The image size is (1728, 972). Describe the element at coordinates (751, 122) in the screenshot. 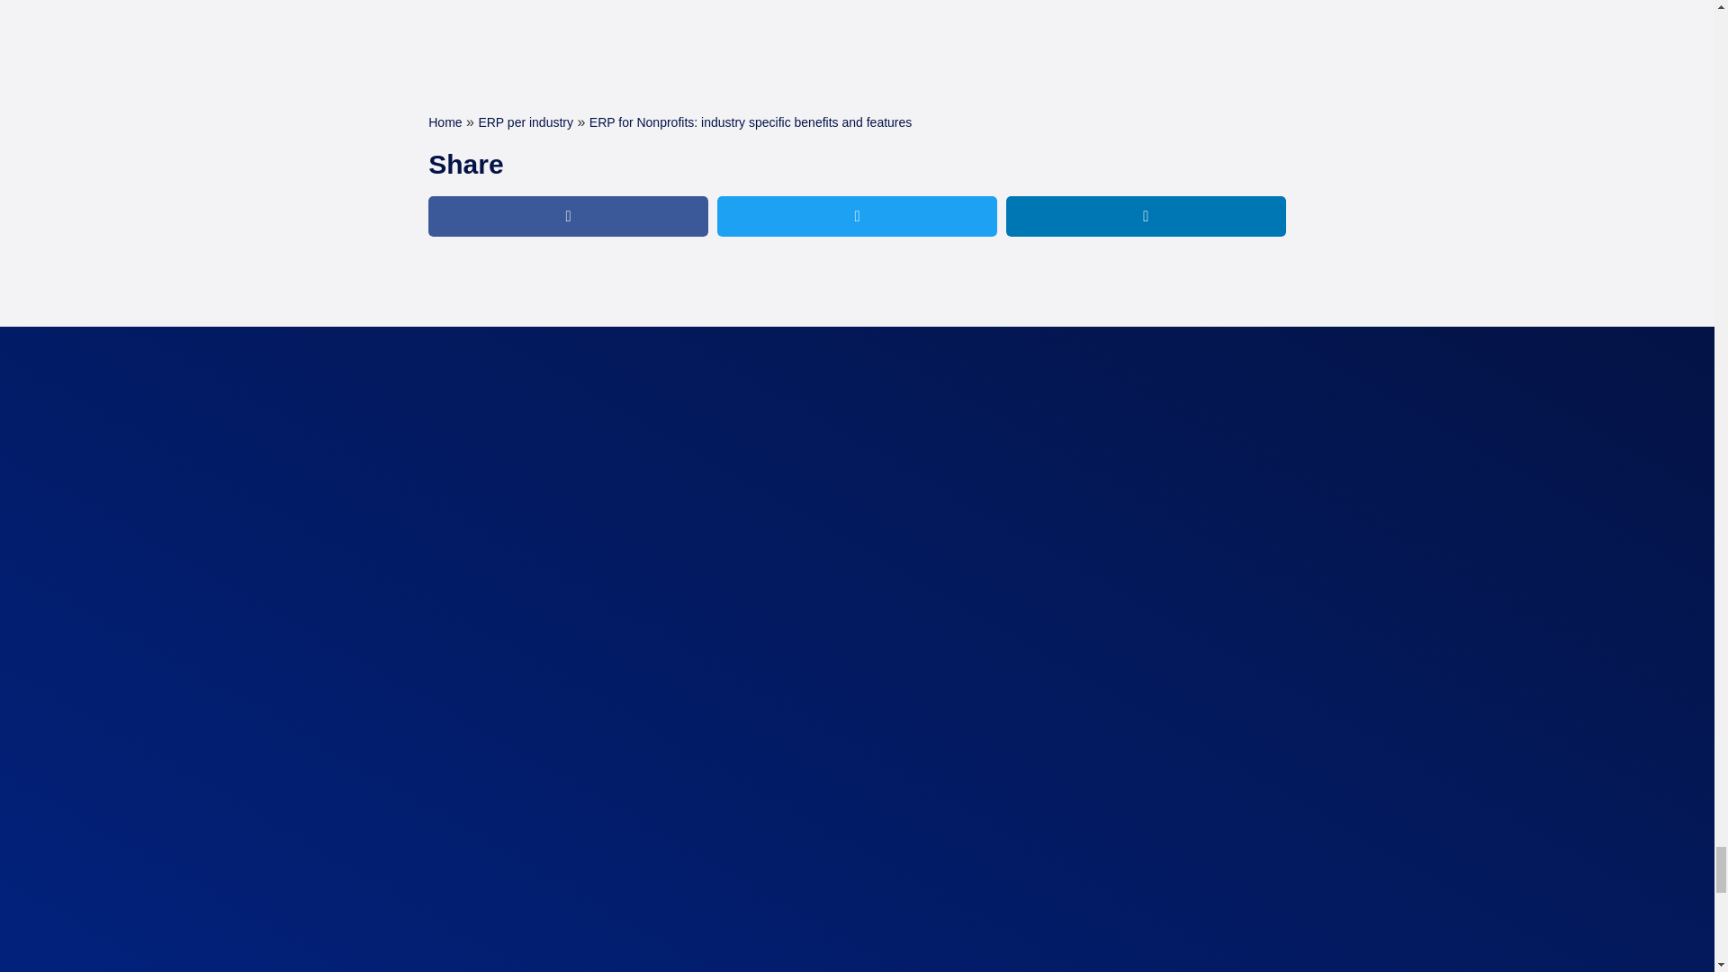

I see `ERP for Nonprofits: industry specific benefits and features` at that location.